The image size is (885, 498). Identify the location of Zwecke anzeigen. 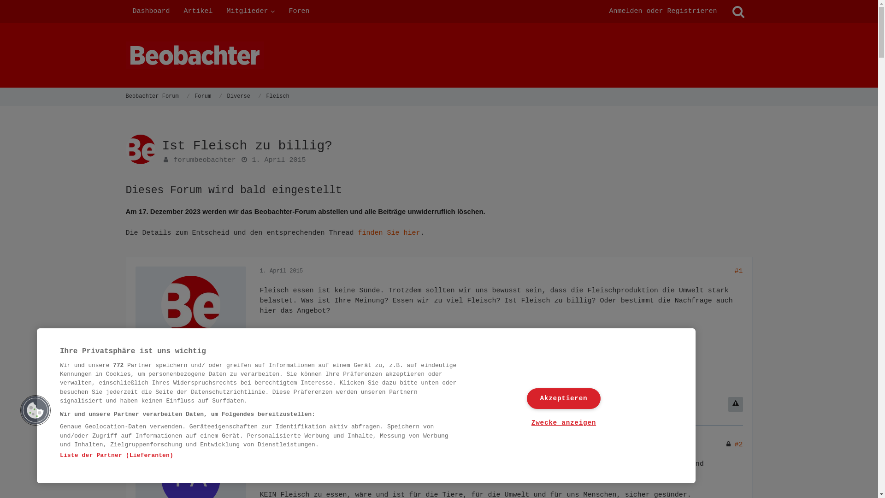
(564, 423).